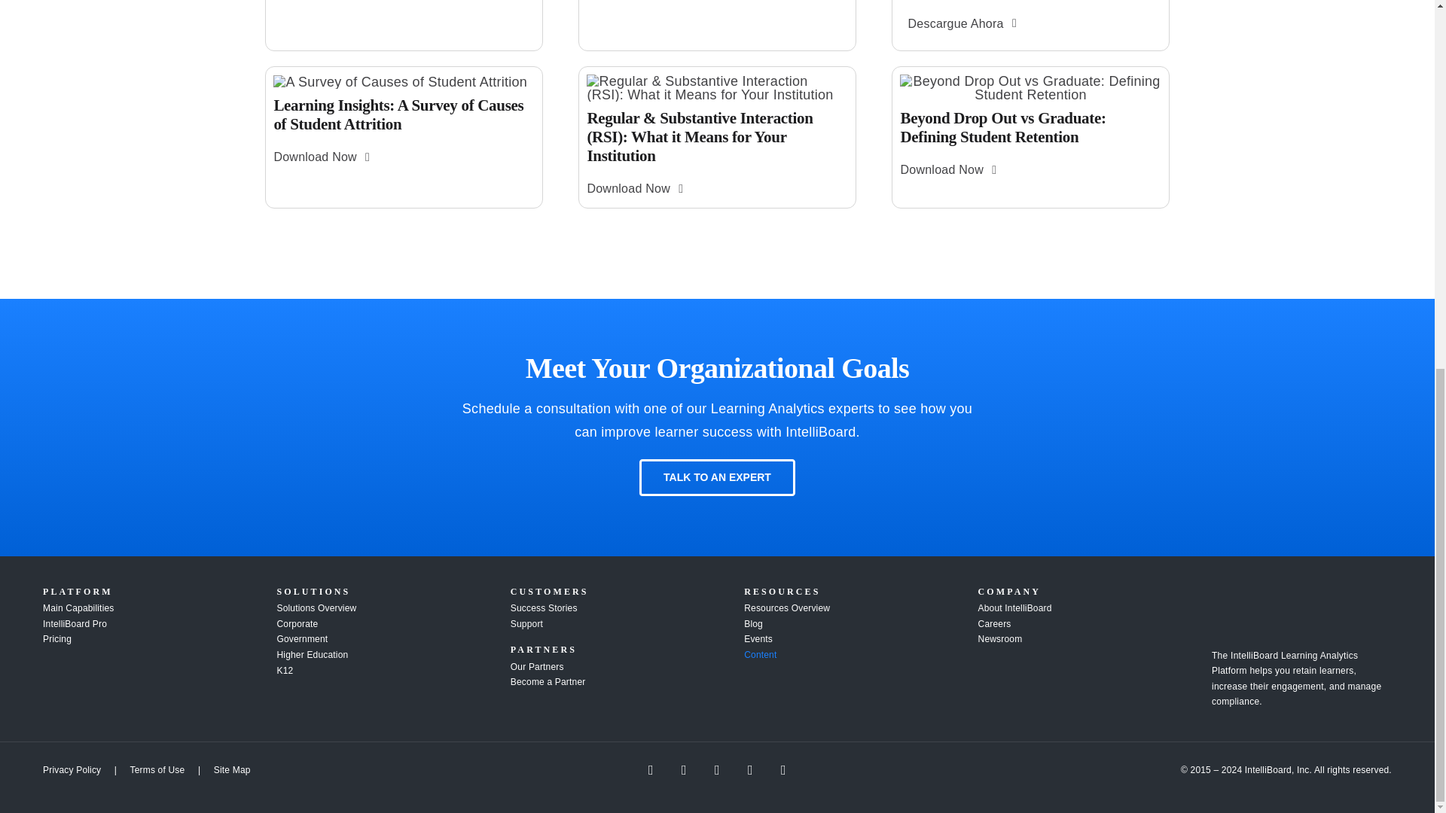 The image size is (1446, 813). Describe the element at coordinates (717, 477) in the screenshot. I see `TALK TO AN EXPERT` at that location.